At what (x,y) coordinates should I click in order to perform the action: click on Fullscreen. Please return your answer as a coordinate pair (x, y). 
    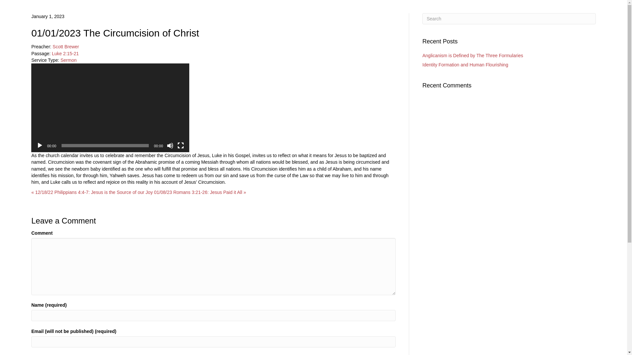
    Looking at the image, I should click on (180, 145).